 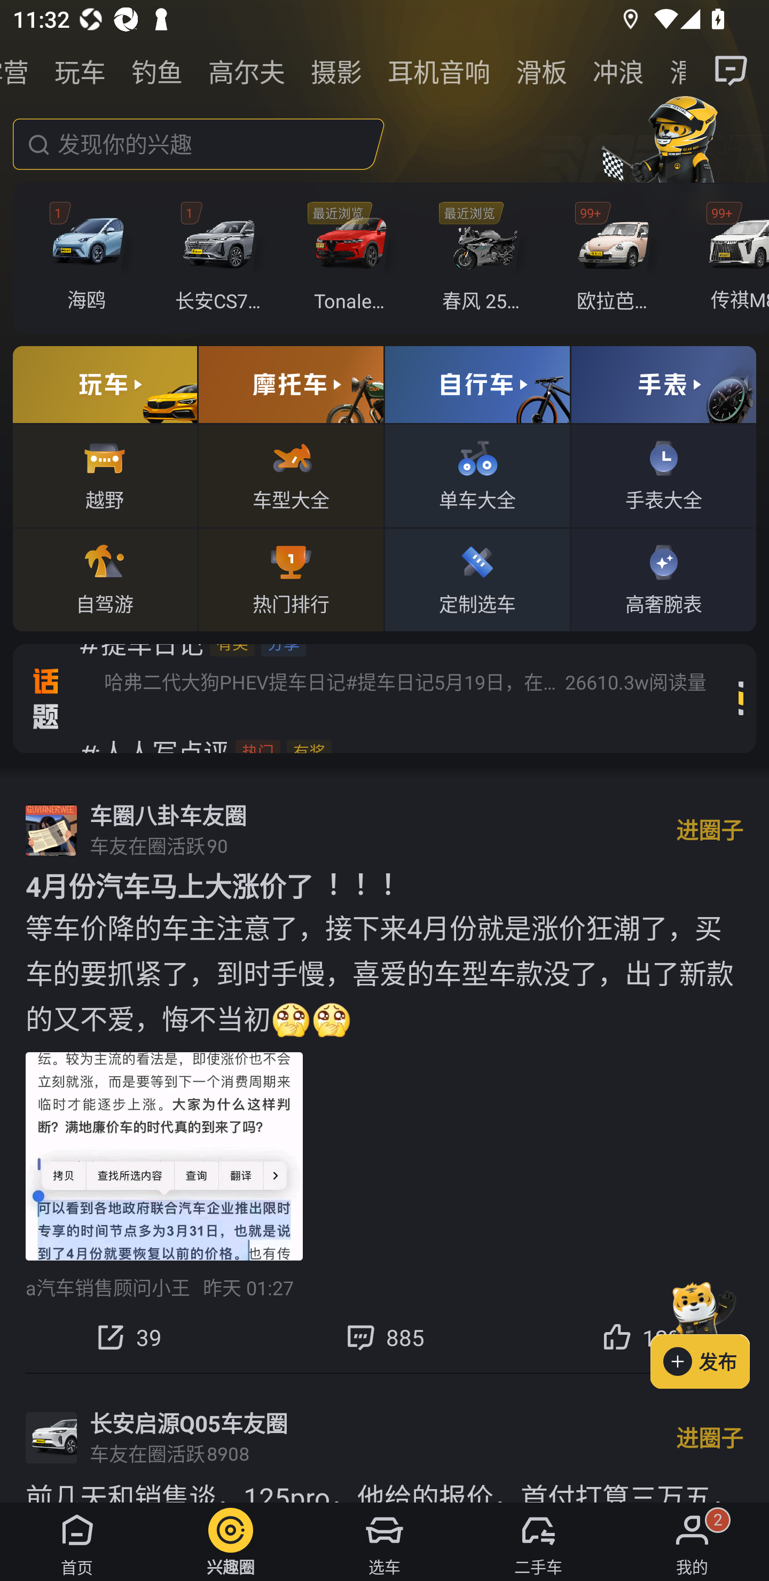 I want to click on 热门排行, so click(x=291, y=579).